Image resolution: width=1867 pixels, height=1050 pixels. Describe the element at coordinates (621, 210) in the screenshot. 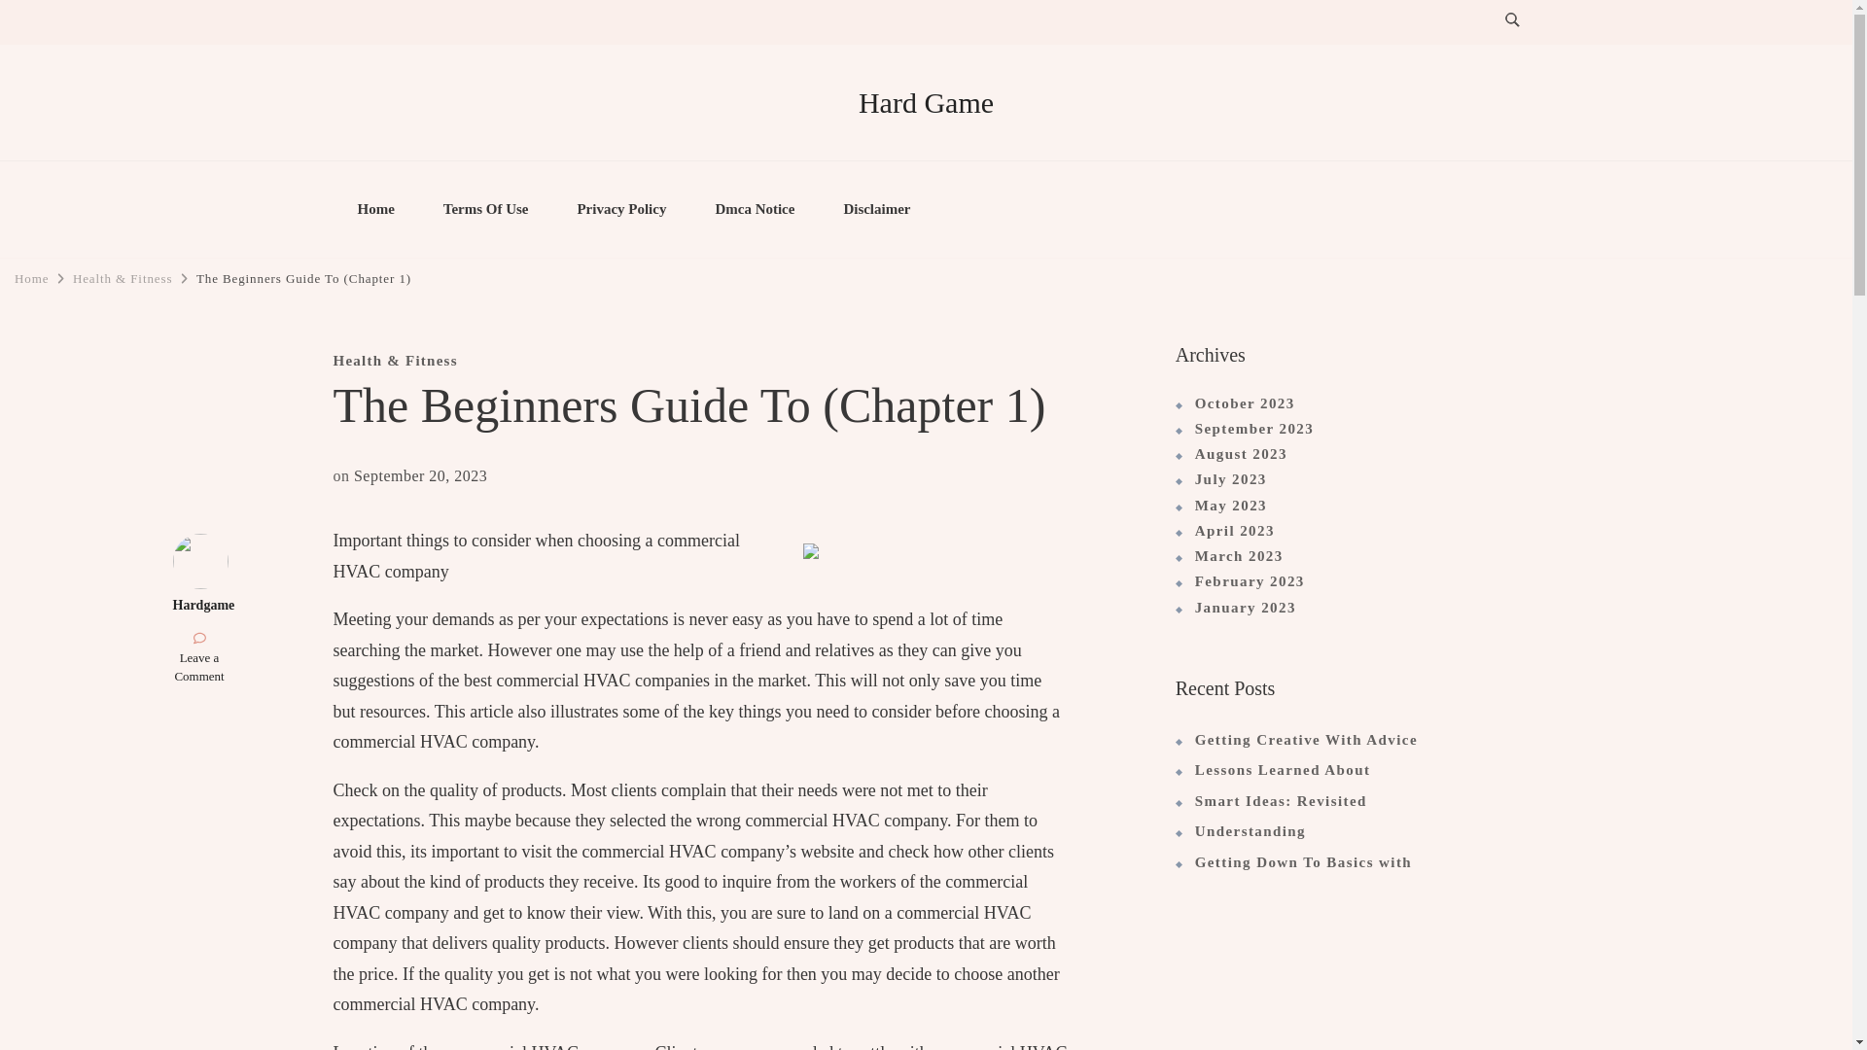

I see `Privacy Policy` at that location.